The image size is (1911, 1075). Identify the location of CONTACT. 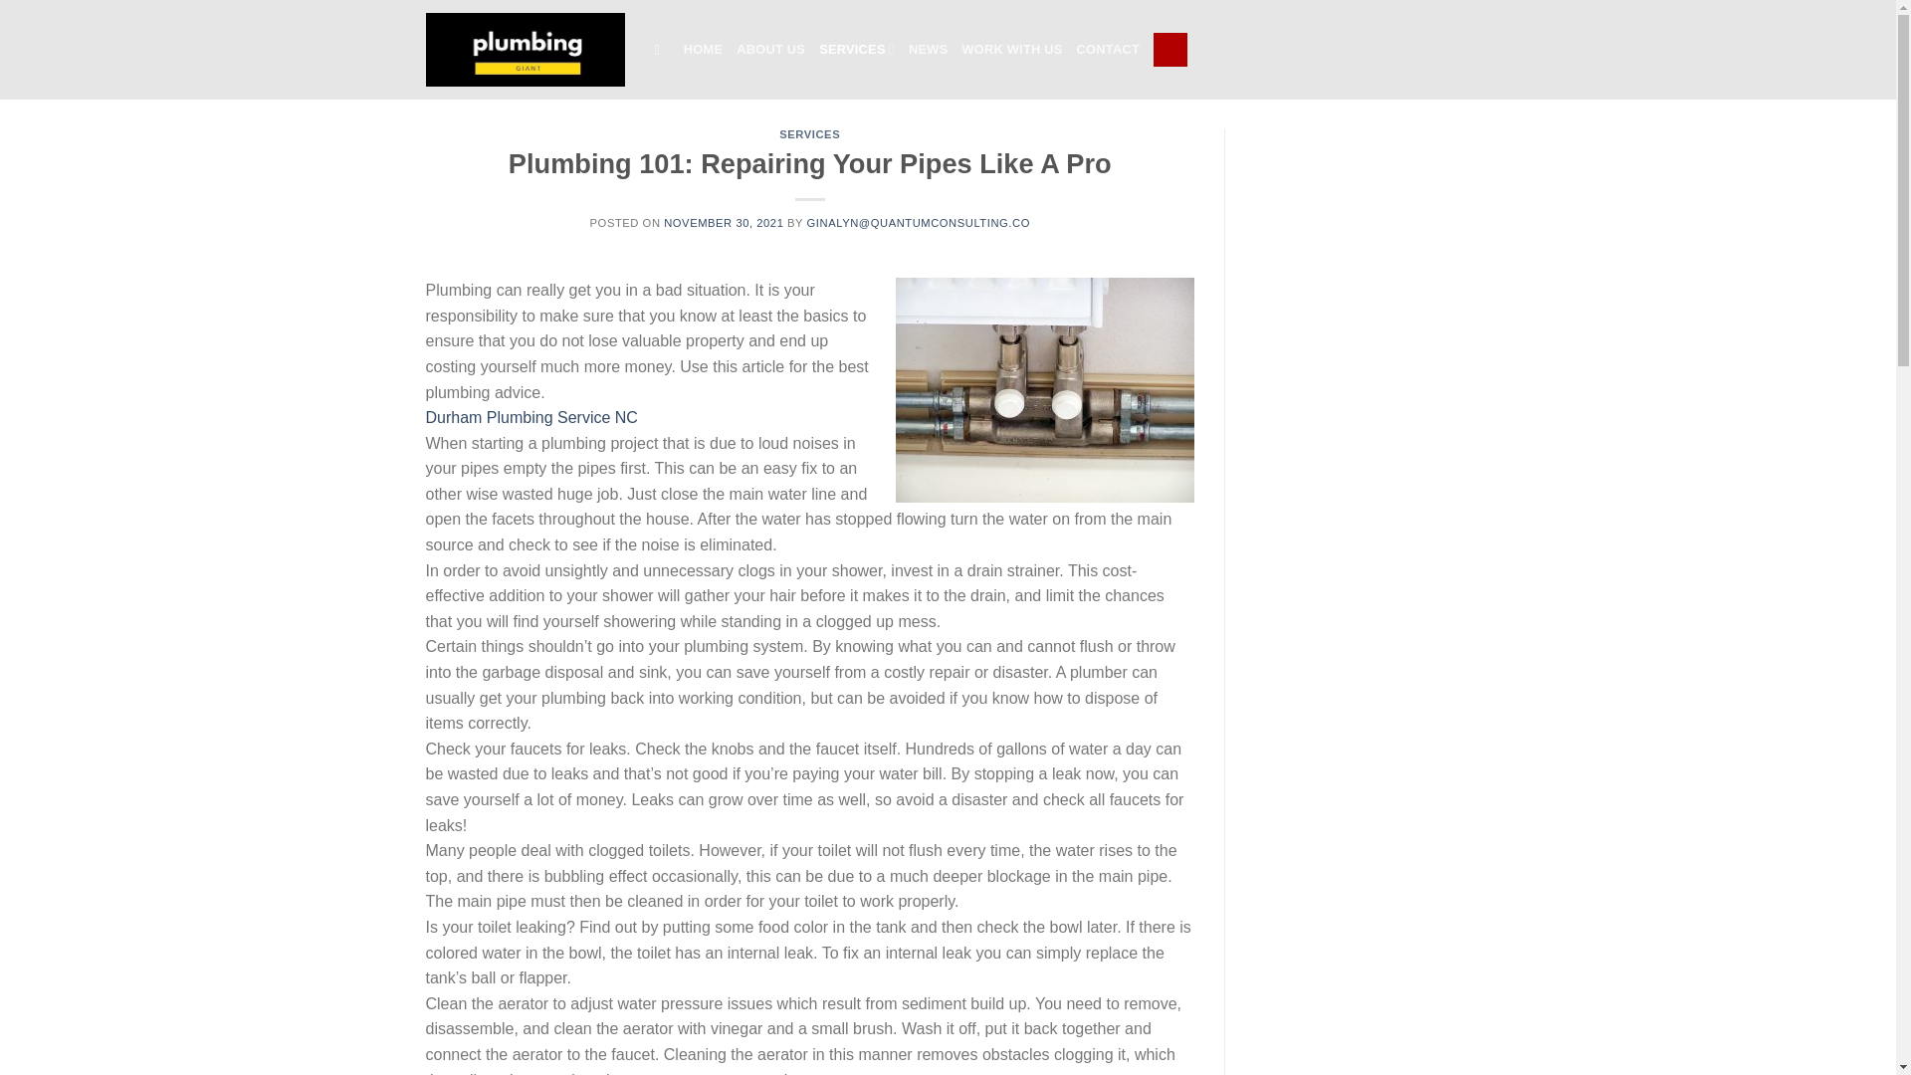
(1108, 50).